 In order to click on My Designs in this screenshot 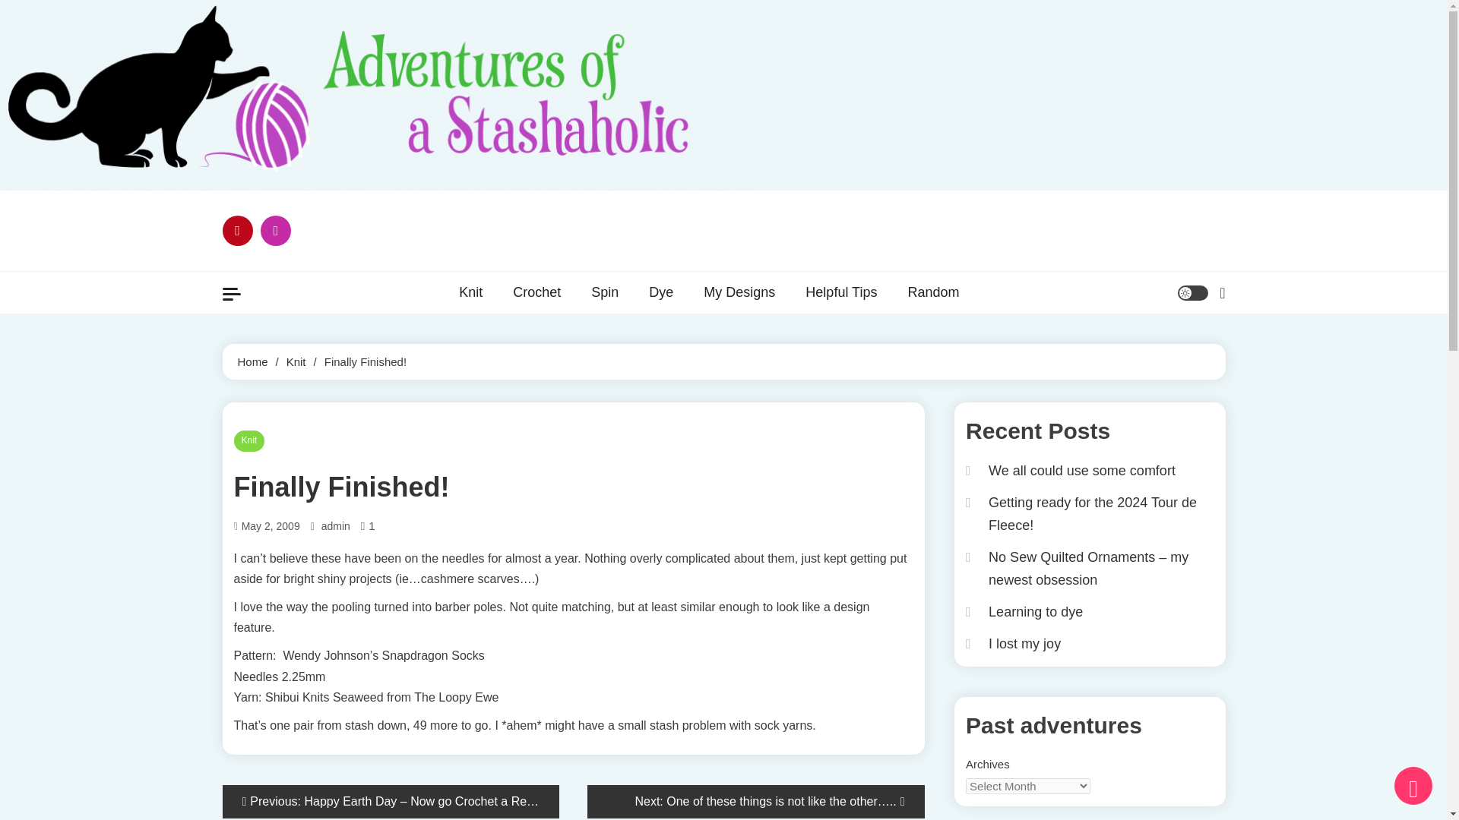, I will do `click(739, 292)`.